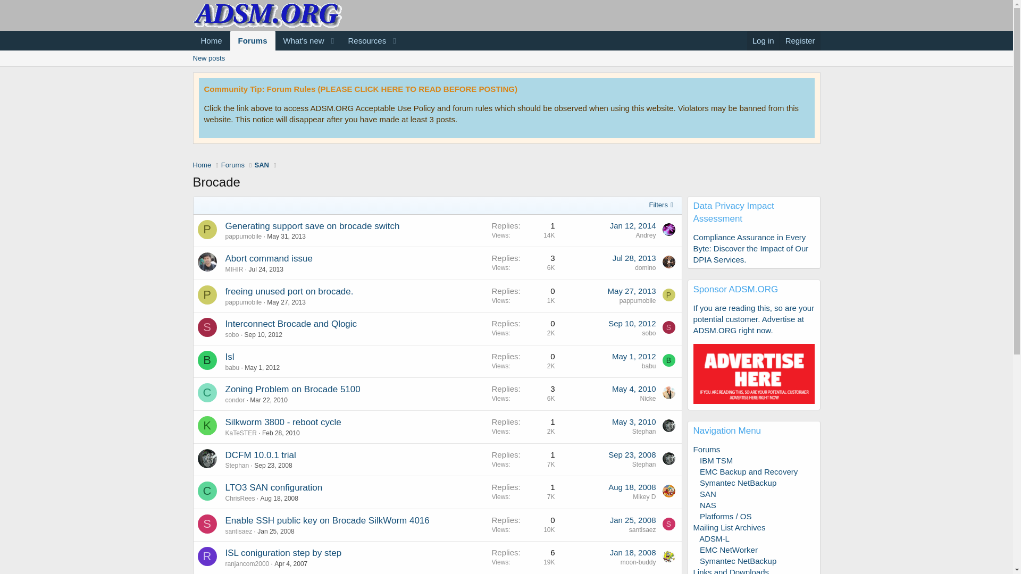 The width and height of the screenshot is (1021, 574). I want to click on First message reaction score: 0, so click(522, 361).